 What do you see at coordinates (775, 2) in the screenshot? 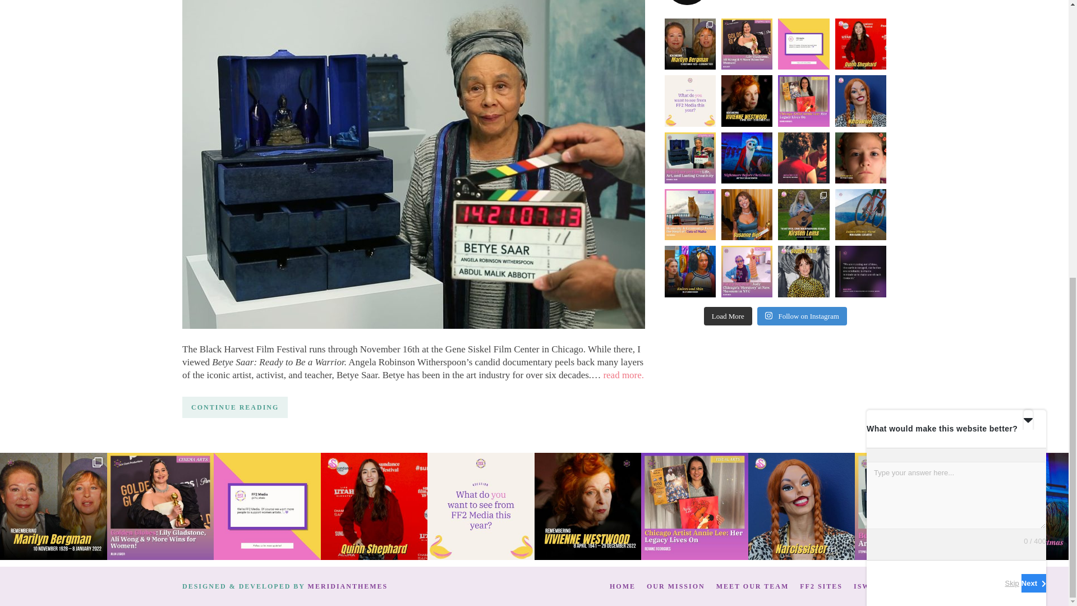
I see `ff2media` at bounding box center [775, 2].